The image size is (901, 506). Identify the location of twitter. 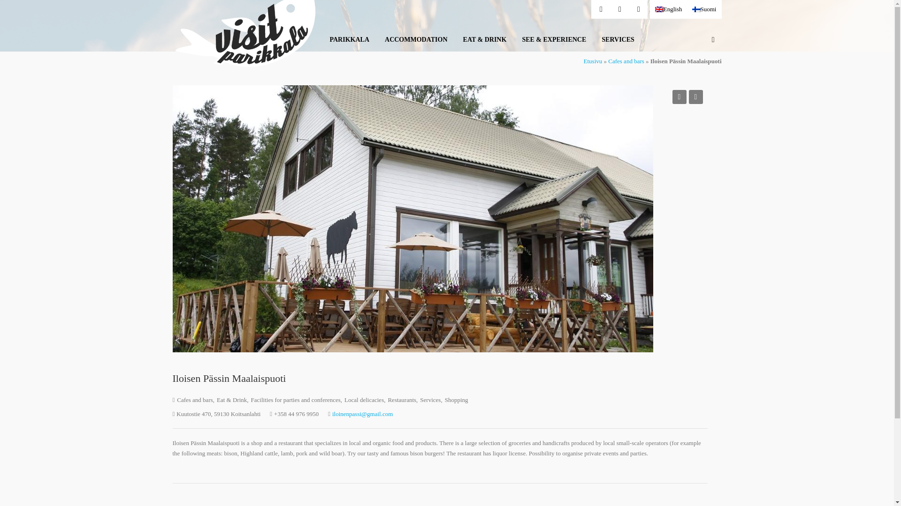
(619, 9).